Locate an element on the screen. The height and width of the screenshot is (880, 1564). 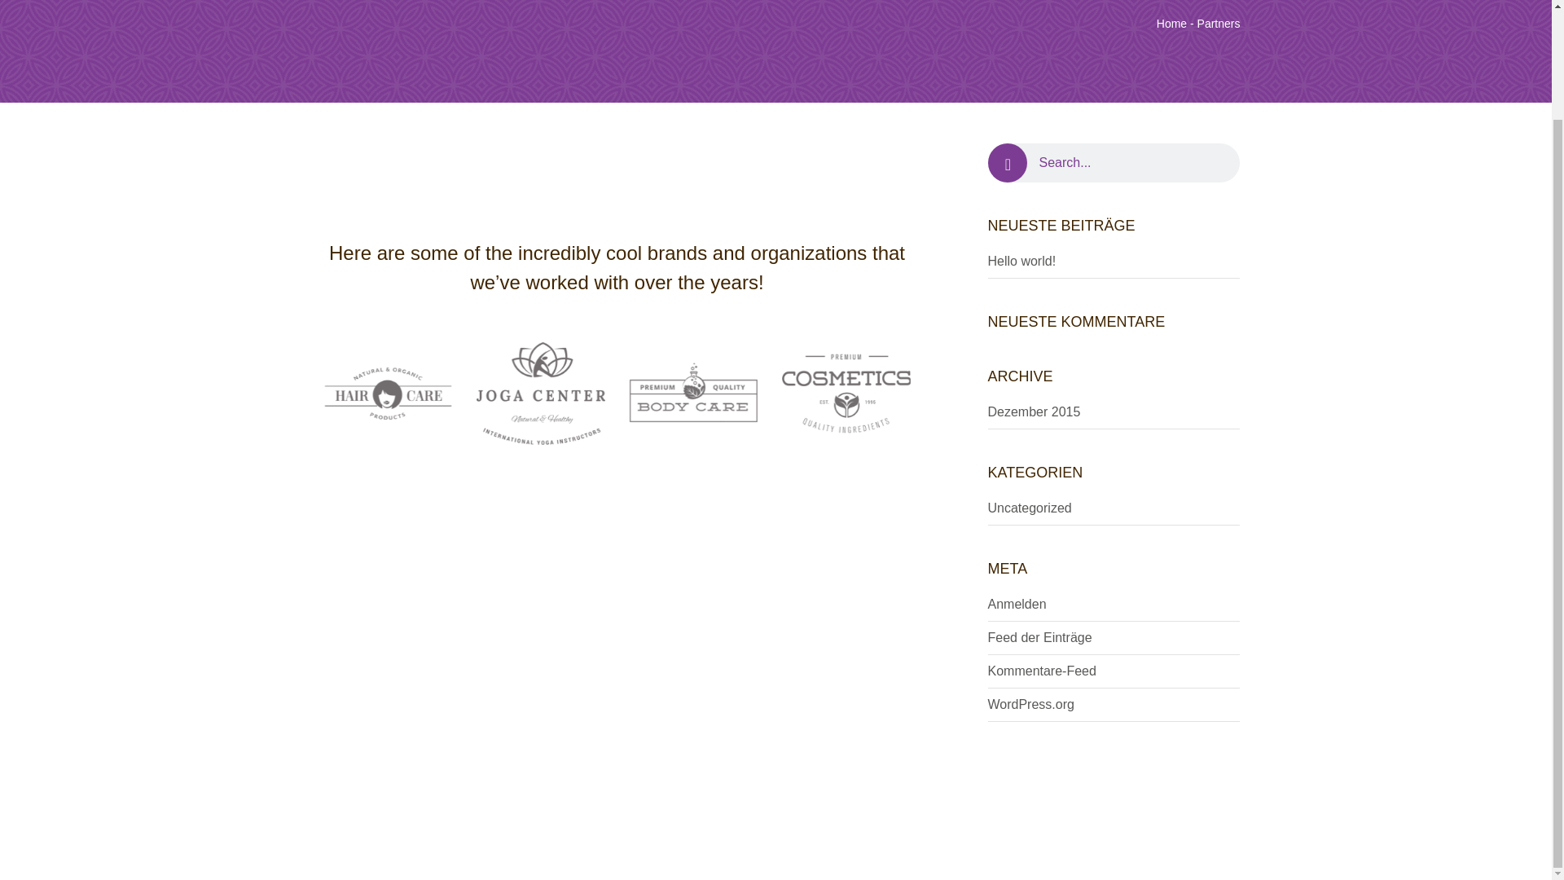
Kommentare-Feed is located at coordinates (1041, 671).